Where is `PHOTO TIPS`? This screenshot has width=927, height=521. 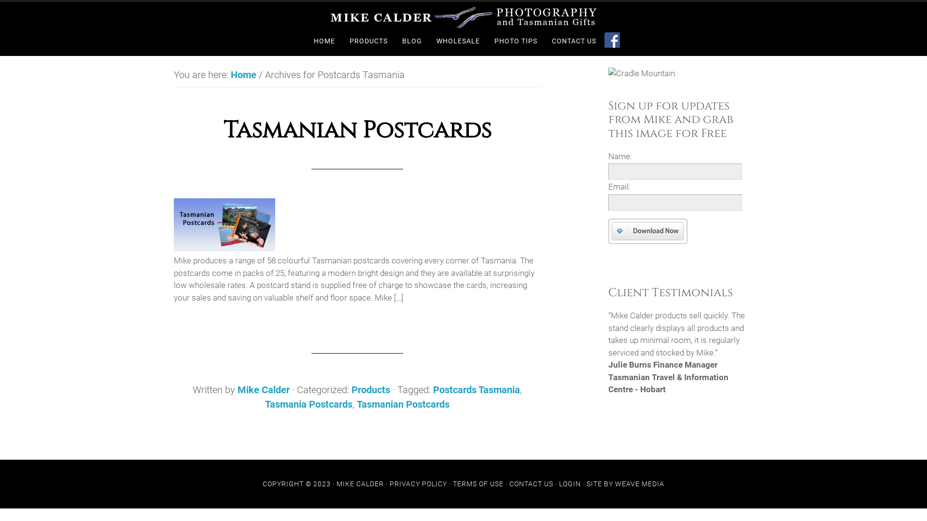 PHOTO TIPS is located at coordinates (515, 41).